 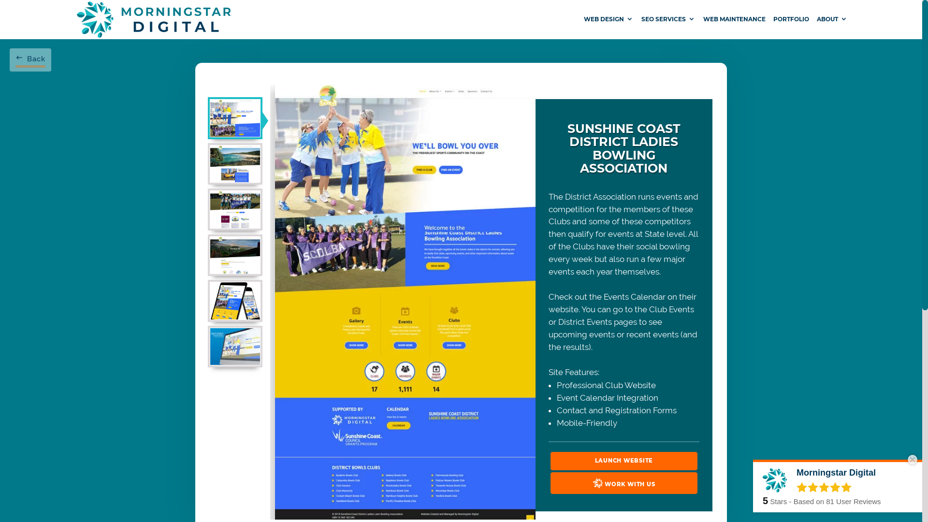 What do you see at coordinates (30, 60) in the screenshot?
I see `Back` at bounding box center [30, 60].